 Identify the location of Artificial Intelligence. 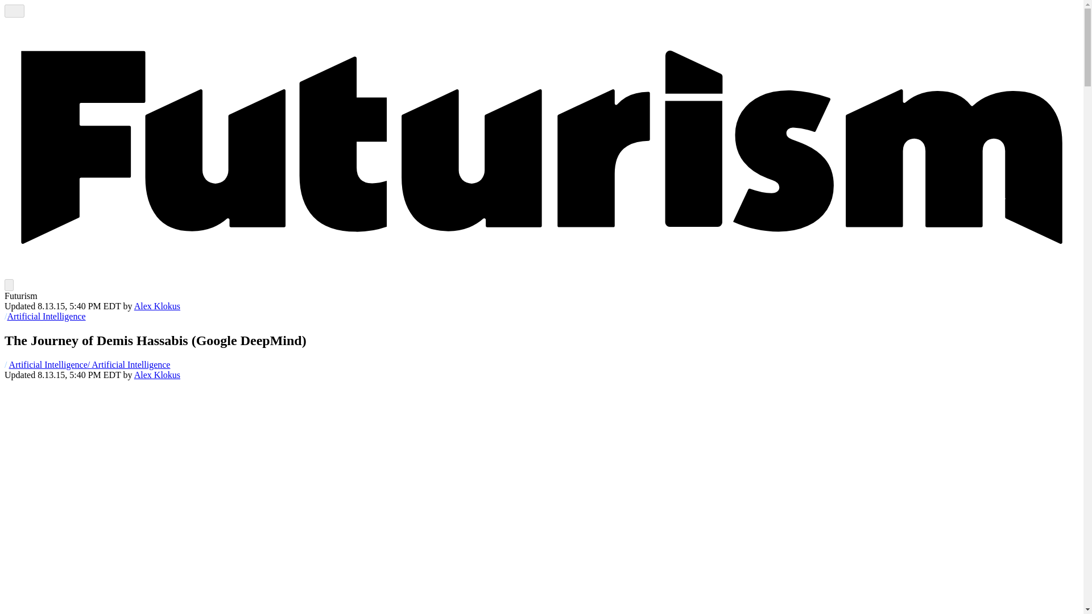
(45, 316).